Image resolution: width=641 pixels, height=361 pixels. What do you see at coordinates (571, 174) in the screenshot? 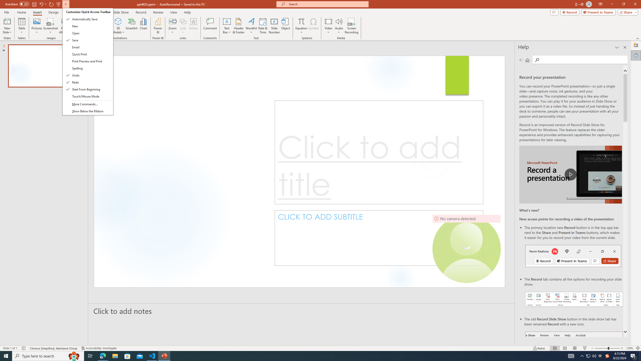
I see `play Record a Presentation` at bounding box center [571, 174].